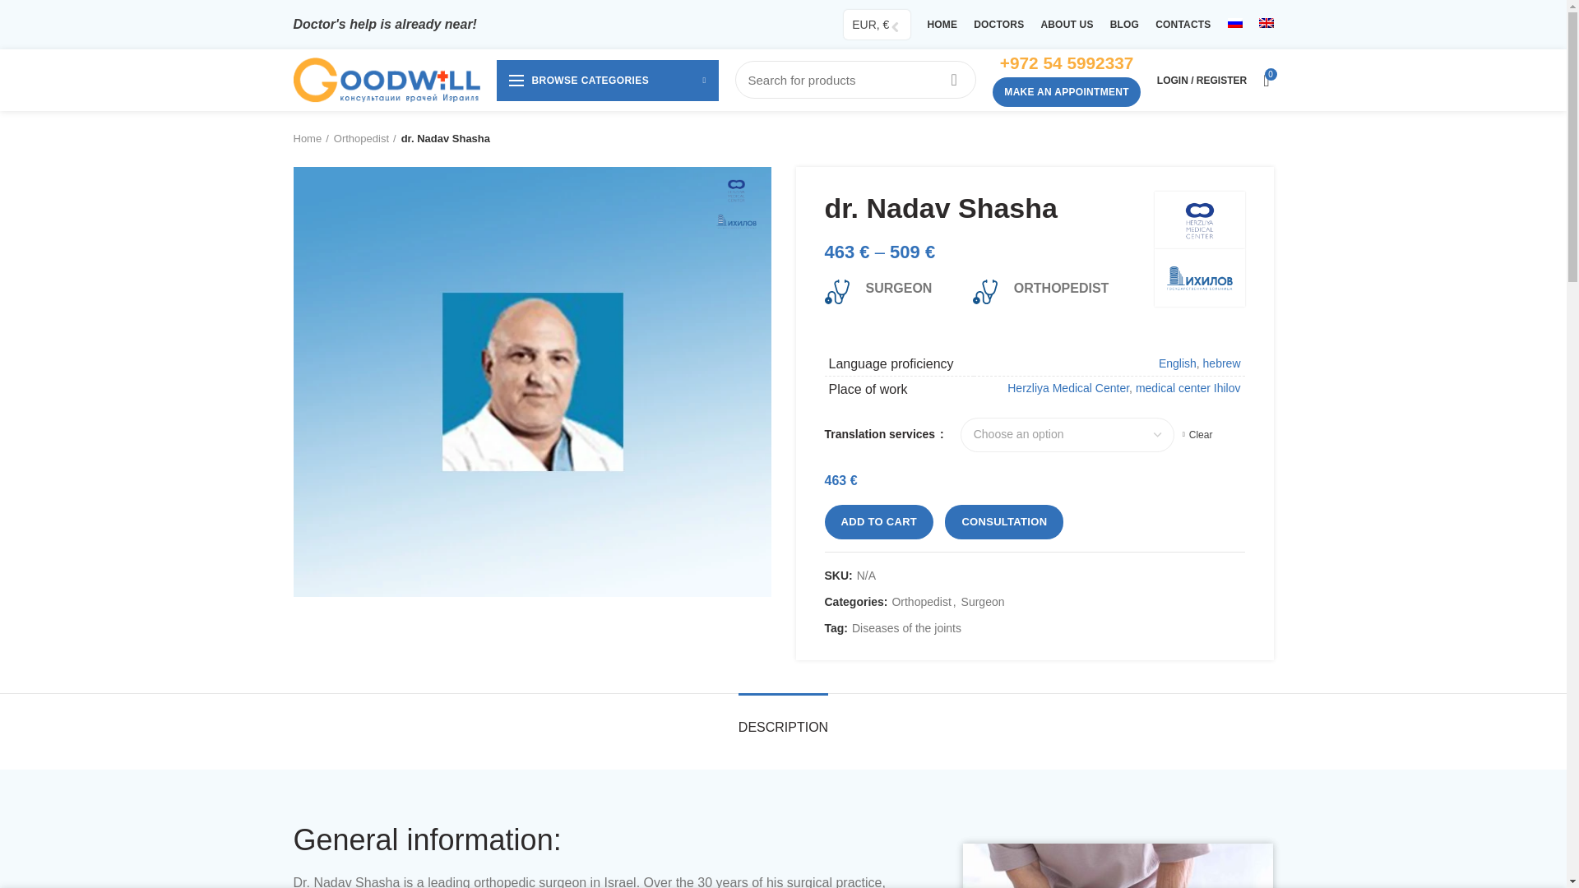  Describe the element at coordinates (736, 191) in the screenshot. I see `herzliya-medical-center` at that location.